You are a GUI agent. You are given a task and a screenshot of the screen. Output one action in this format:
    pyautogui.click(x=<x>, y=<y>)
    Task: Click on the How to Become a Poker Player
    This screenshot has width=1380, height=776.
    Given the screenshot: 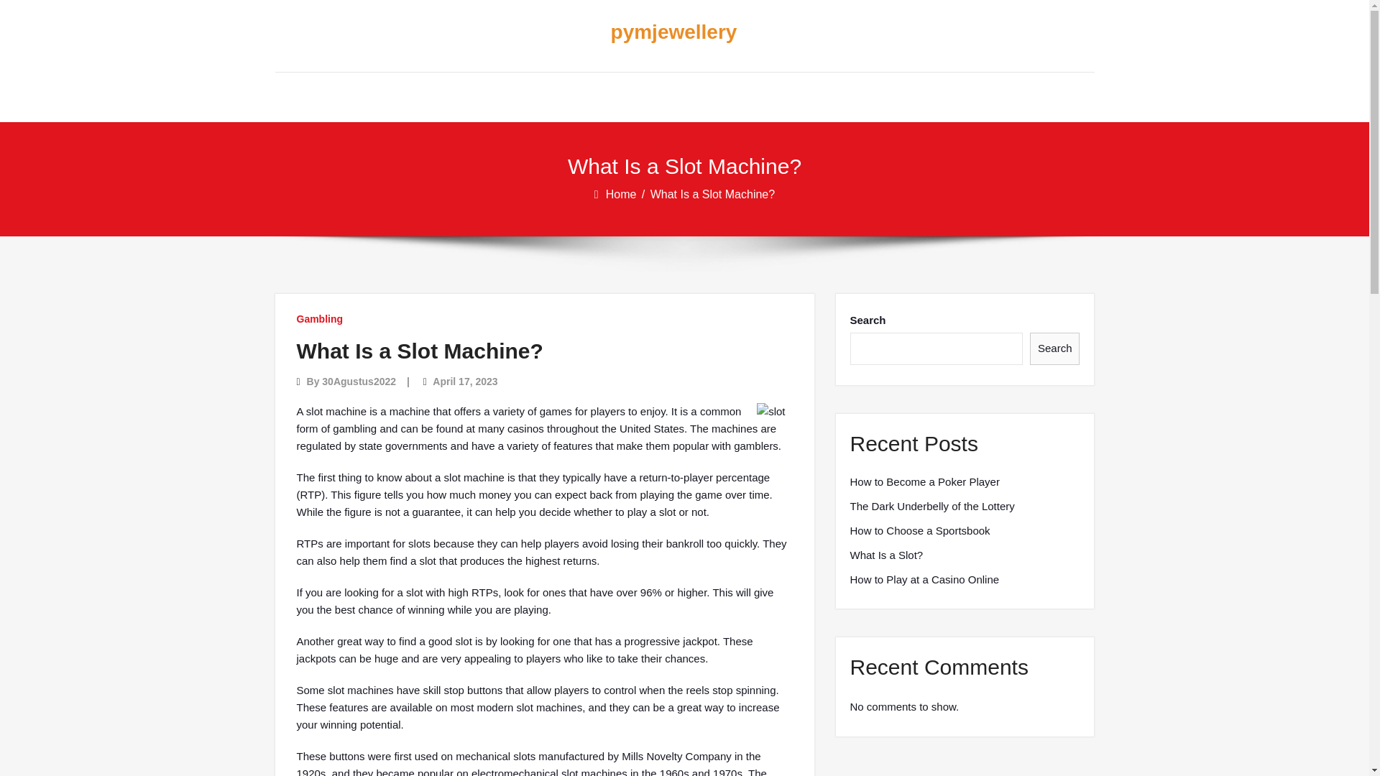 What is the action you would take?
    pyautogui.click(x=924, y=481)
    